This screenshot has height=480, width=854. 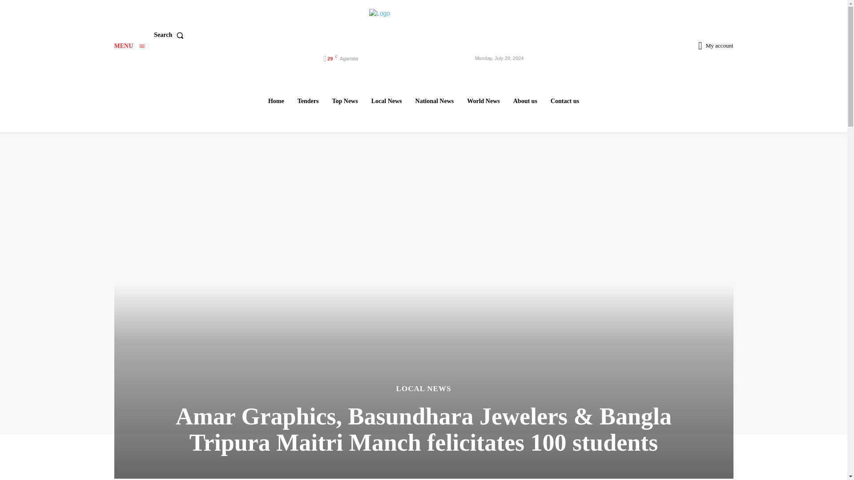 I want to click on MENU, so click(x=129, y=46).